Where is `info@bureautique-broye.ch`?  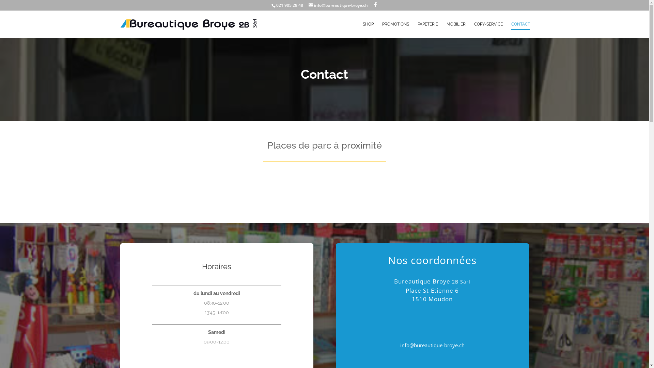
info@bureautique-broye.ch is located at coordinates (338, 5).